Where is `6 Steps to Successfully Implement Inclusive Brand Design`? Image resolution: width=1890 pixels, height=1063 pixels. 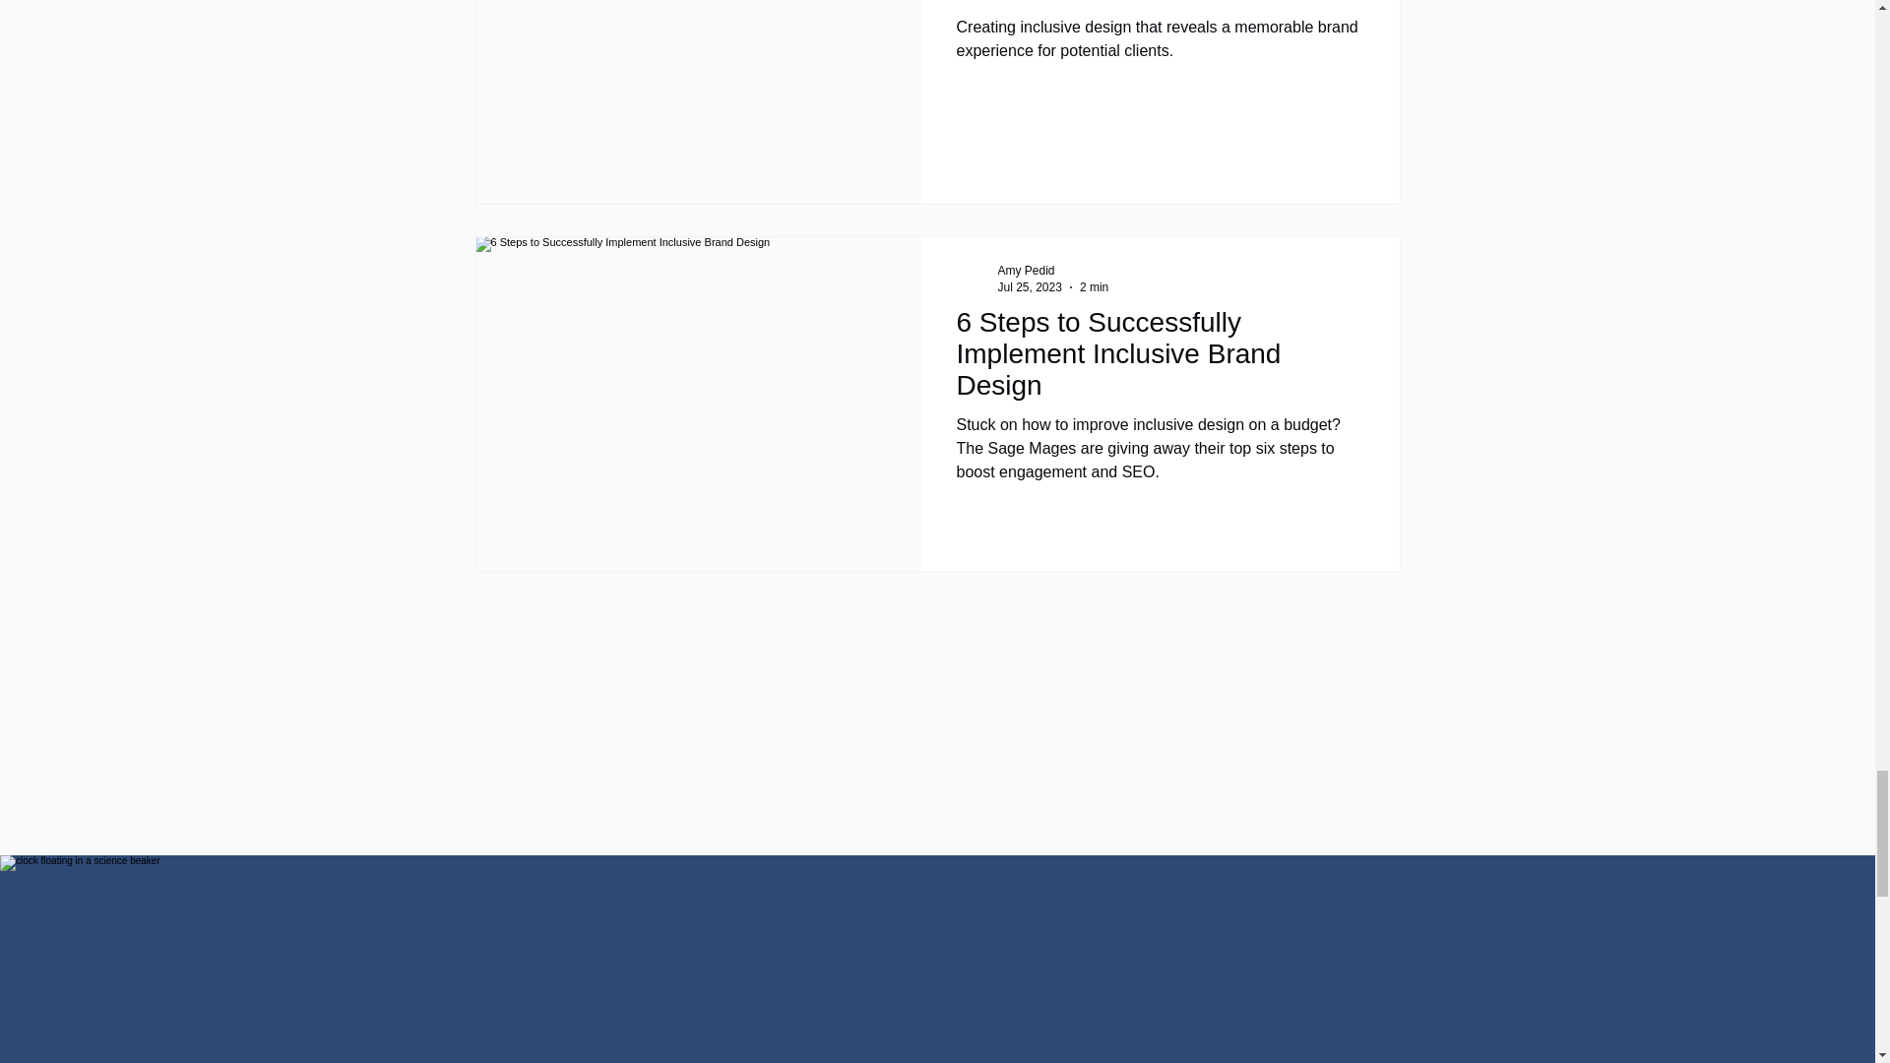 6 Steps to Successfully Implement Inclusive Brand Design is located at coordinates (1160, 360).